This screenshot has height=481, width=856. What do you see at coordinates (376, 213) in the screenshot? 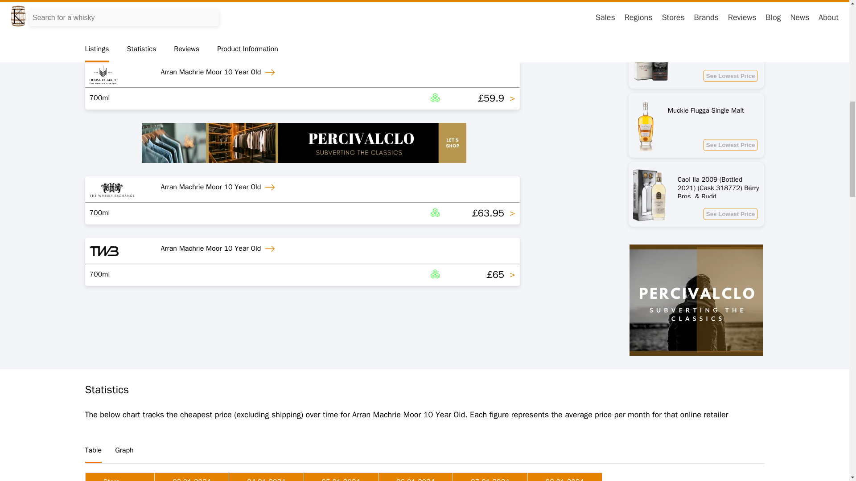
I see `In Stock` at bounding box center [376, 213].